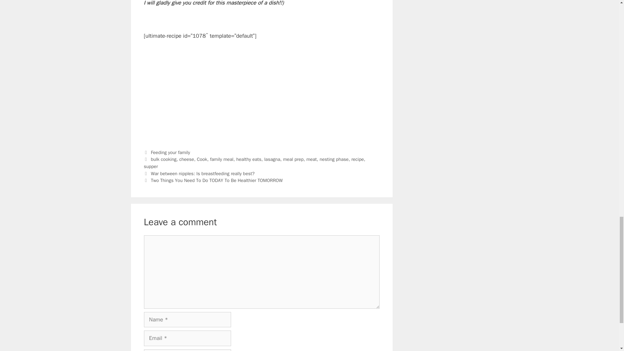 Image resolution: width=624 pixels, height=351 pixels. Describe the element at coordinates (334, 159) in the screenshot. I see `nesting phase` at that location.